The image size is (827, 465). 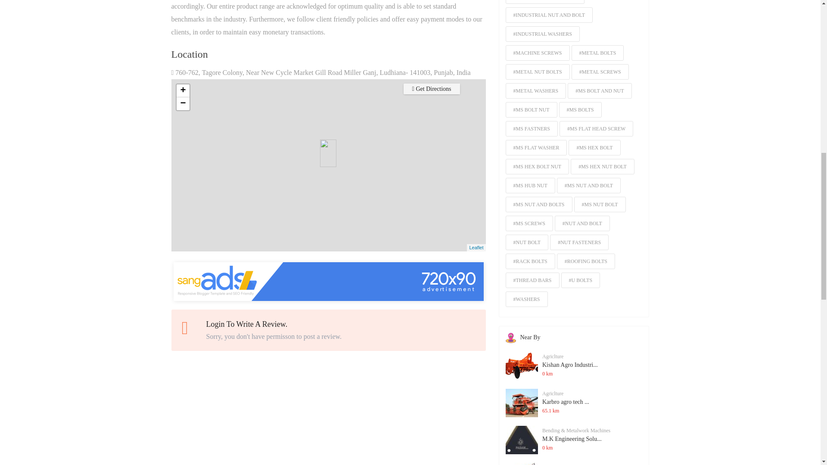 What do you see at coordinates (476, 248) in the screenshot?
I see `A JS library for interactive maps` at bounding box center [476, 248].